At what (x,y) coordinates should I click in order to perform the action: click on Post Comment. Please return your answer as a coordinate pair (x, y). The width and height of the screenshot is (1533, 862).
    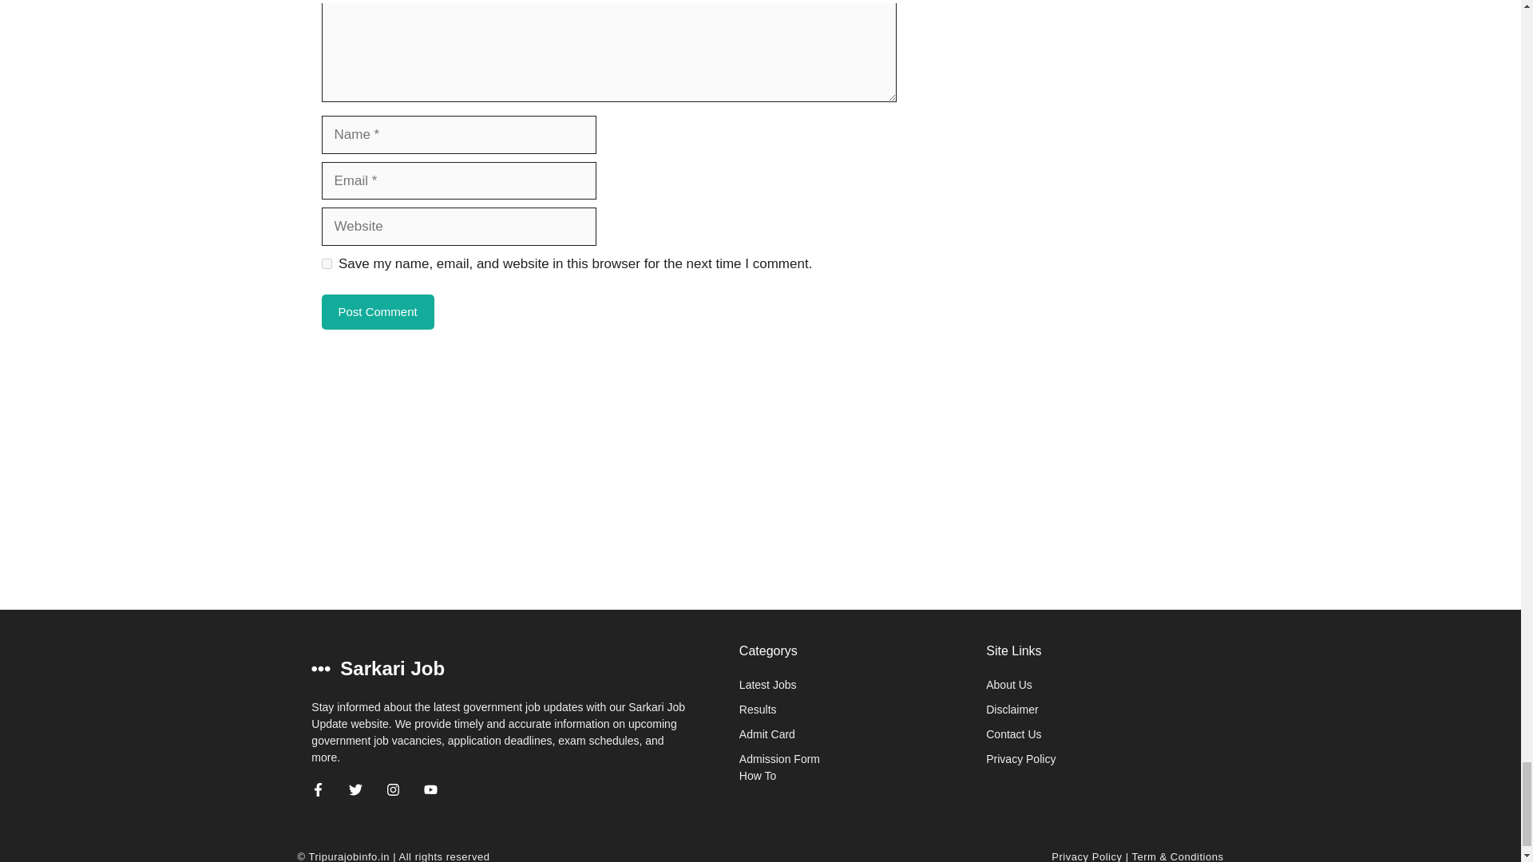
    Looking at the image, I should click on (377, 312).